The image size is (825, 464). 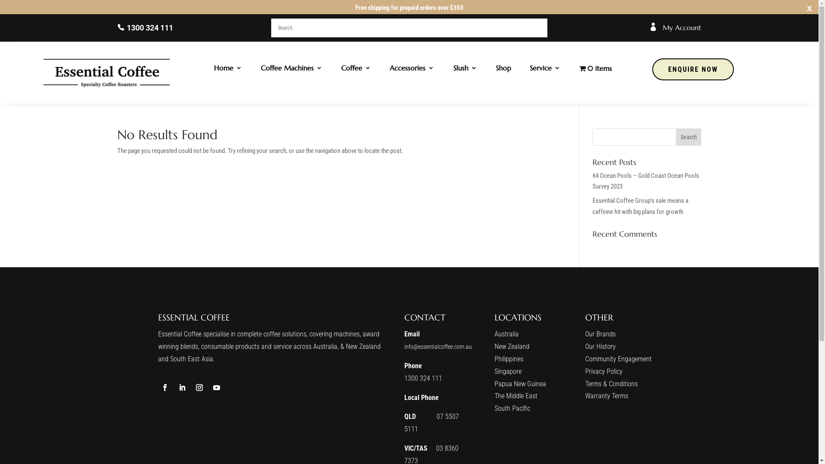 What do you see at coordinates (504, 70) in the screenshot?
I see `Shop` at bounding box center [504, 70].